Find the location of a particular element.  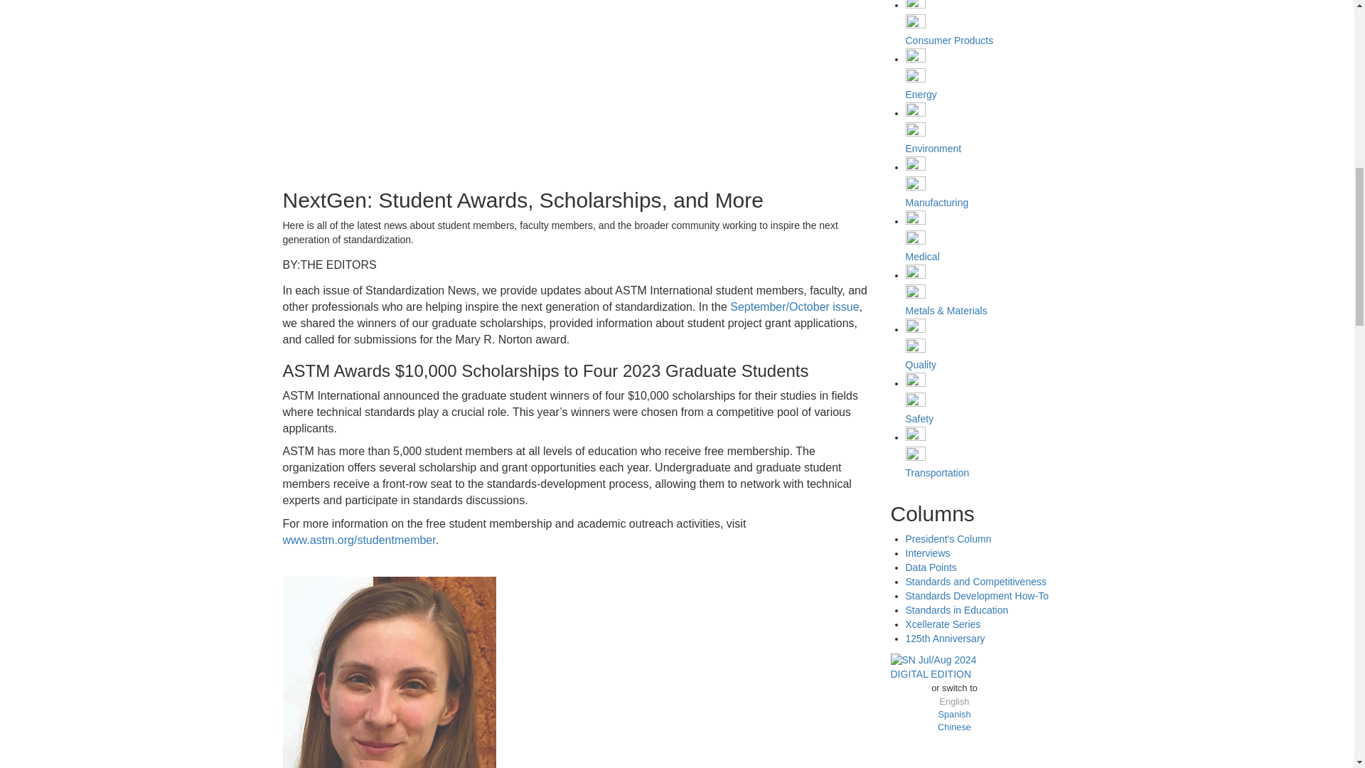

Medical is located at coordinates (923, 257).